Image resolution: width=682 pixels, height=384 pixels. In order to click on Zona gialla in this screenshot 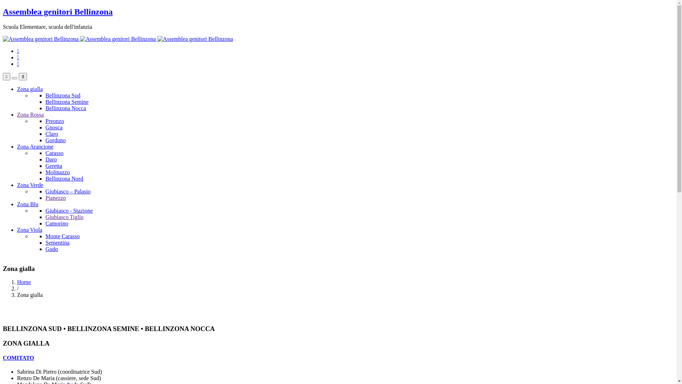, I will do `click(30, 89)`.